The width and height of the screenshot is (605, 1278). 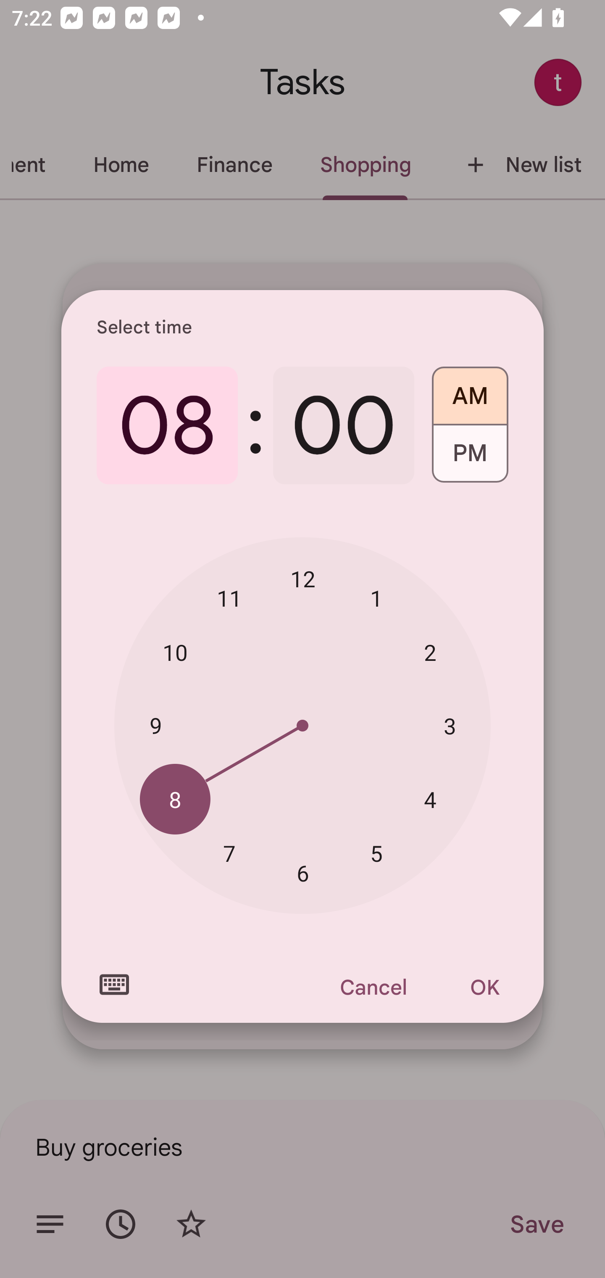 What do you see at coordinates (302, 874) in the screenshot?
I see `6 6 o'clock` at bounding box center [302, 874].